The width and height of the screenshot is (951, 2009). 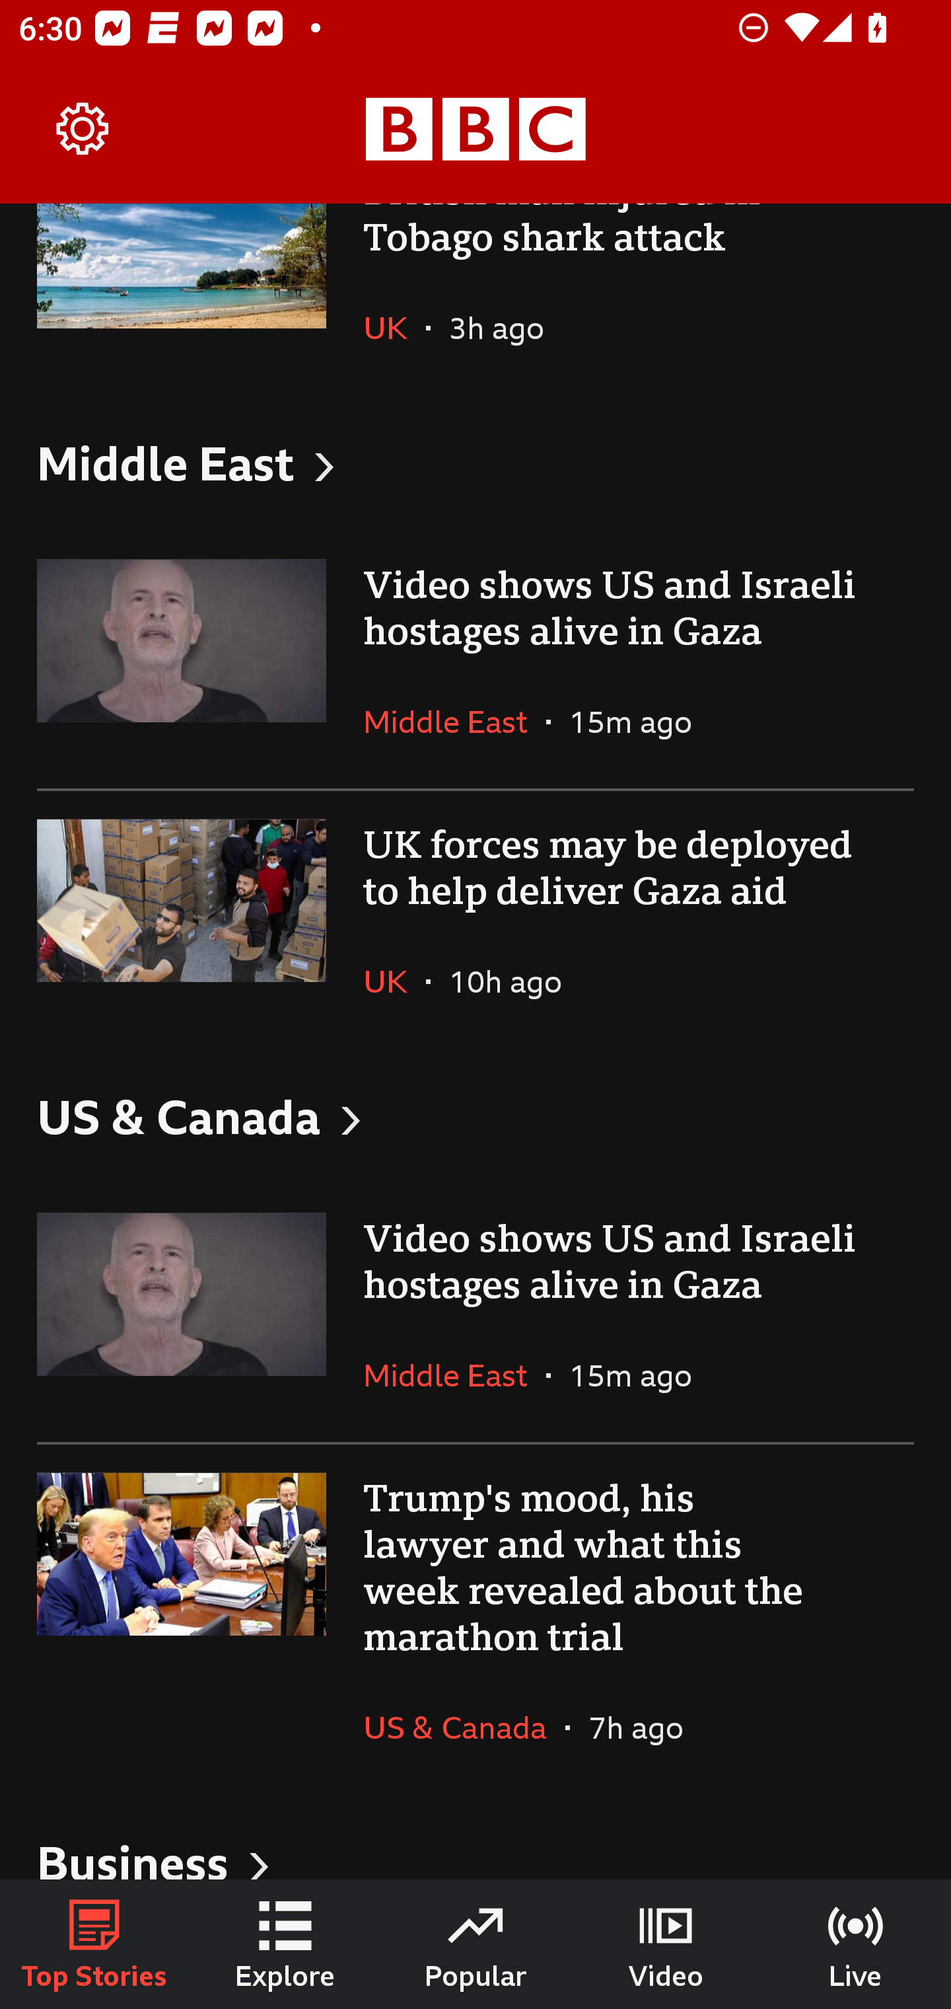 I want to click on Popular, so click(x=475, y=1944).